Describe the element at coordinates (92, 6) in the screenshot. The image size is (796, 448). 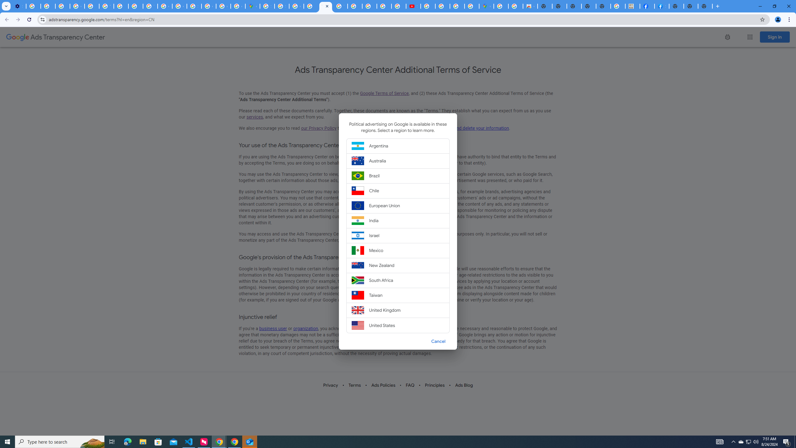
I see `Privacy Help Center - Policies Help` at that location.